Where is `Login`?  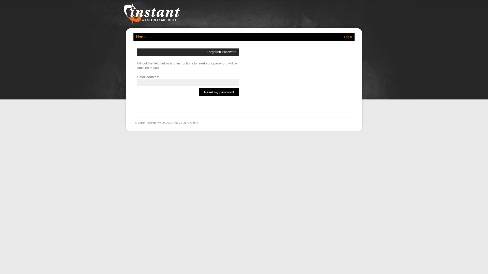
Login is located at coordinates (348, 37).